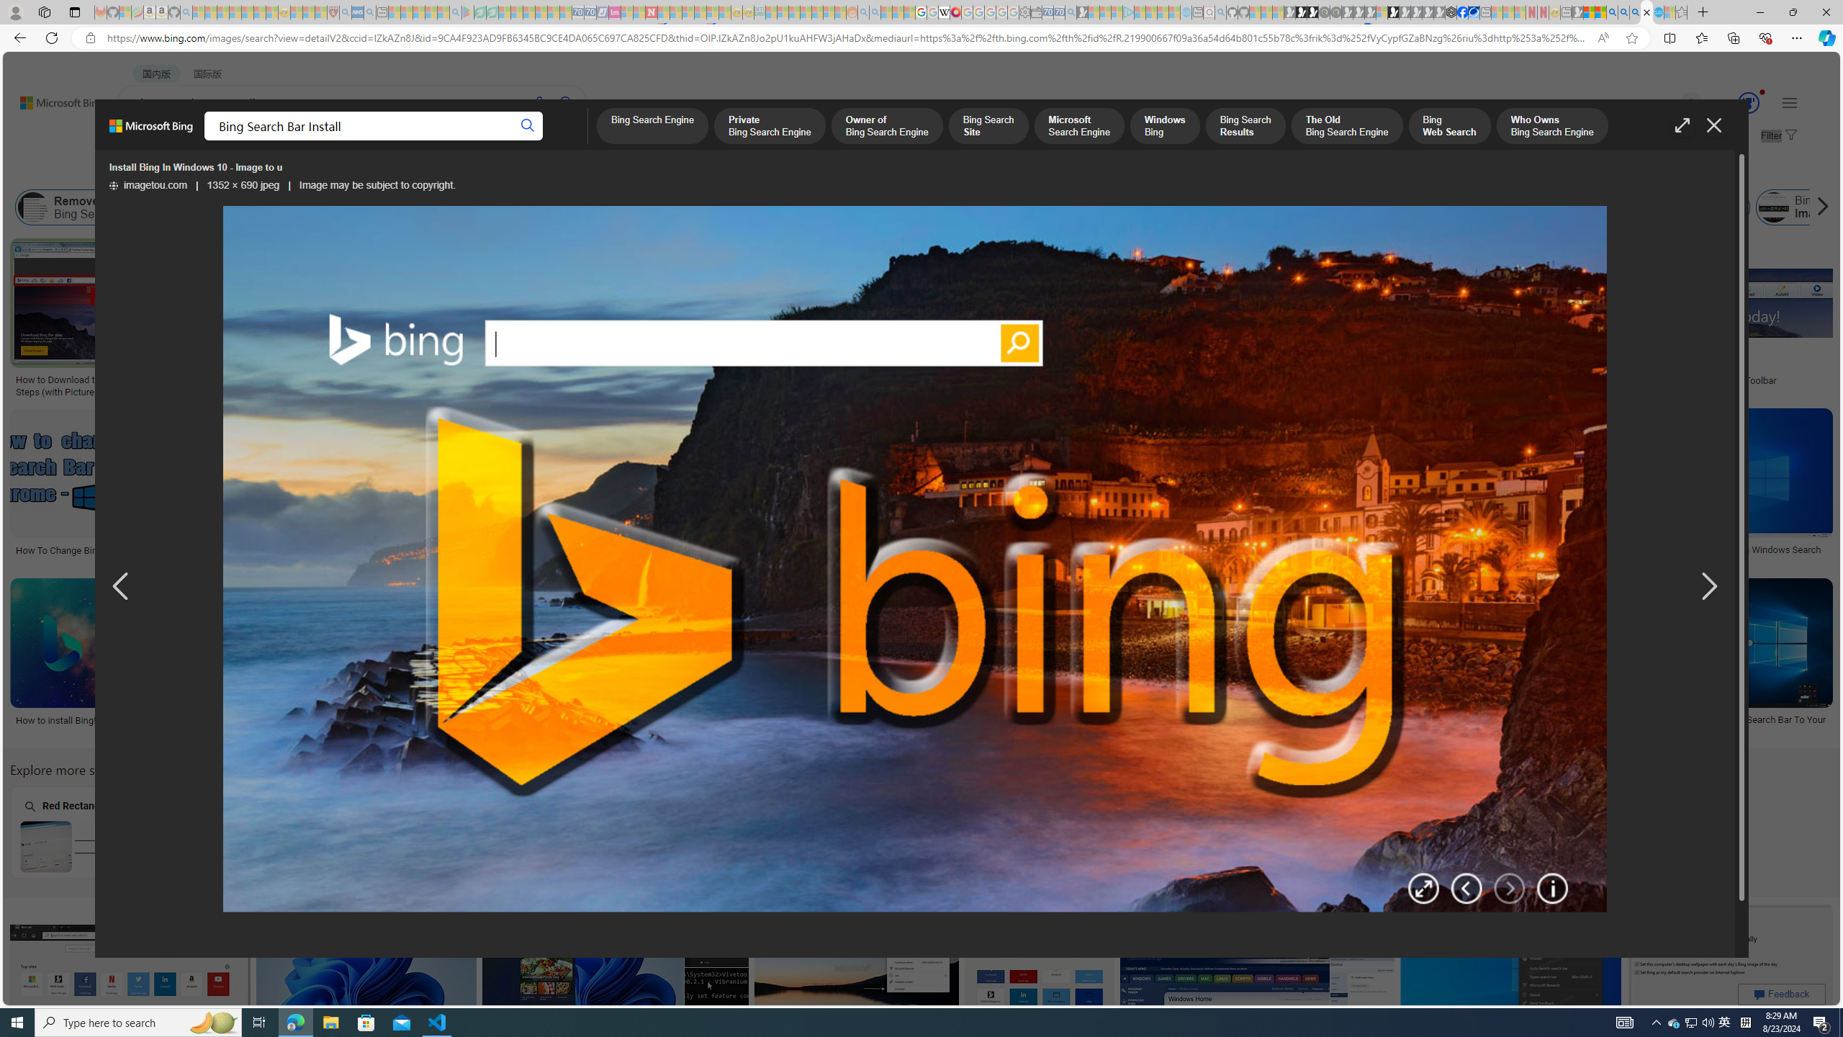  What do you see at coordinates (769, 127) in the screenshot?
I see `Private Bing Search Engine` at bounding box center [769, 127].